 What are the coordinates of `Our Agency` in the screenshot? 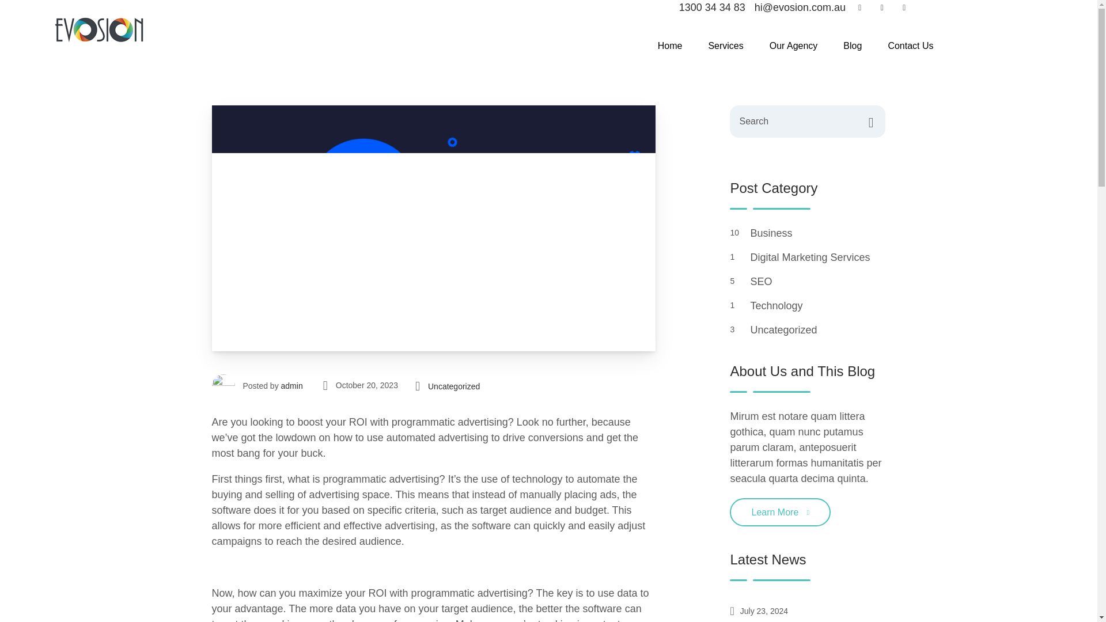 It's located at (794, 46).